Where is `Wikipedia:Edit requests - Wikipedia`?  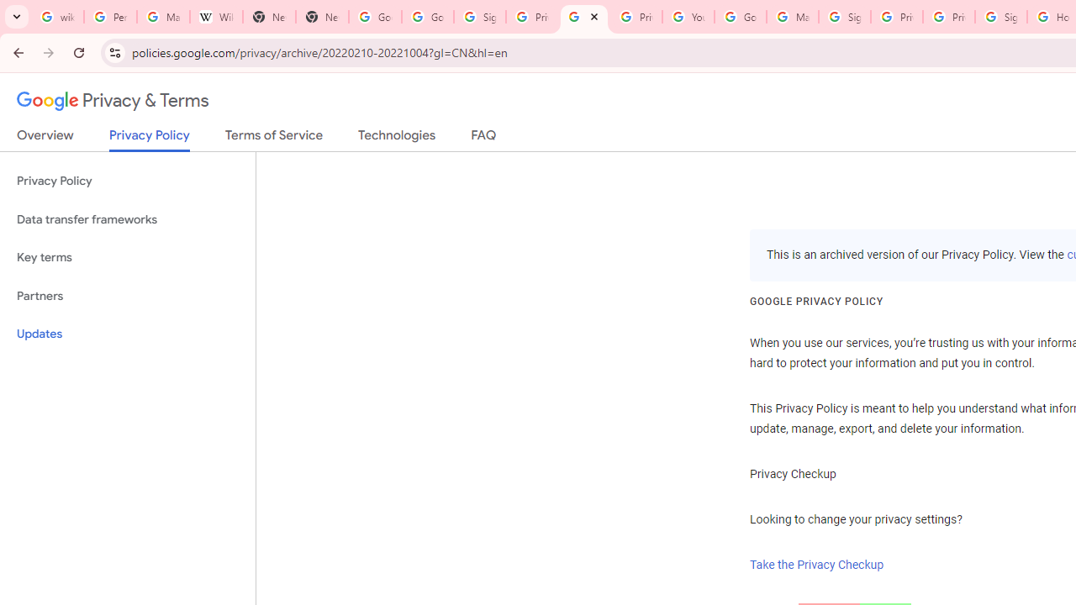 Wikipedia:Edit requests - Wikipedia is located at coordinates (217, 17).